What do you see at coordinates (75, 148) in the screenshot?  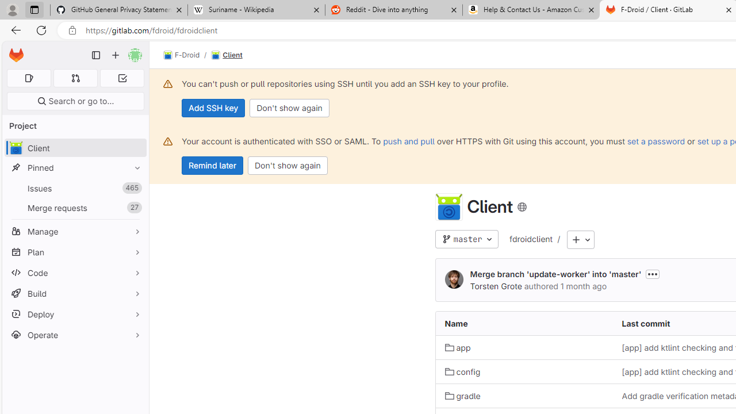 I see `avatar Client` at bounding box center [75, 148].